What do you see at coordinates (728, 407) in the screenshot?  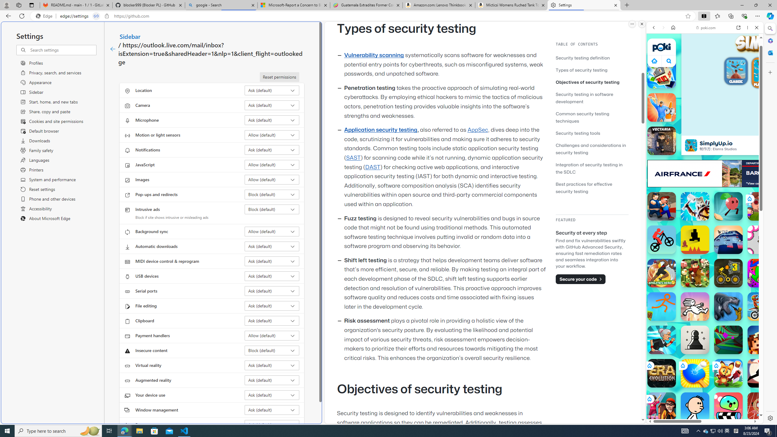 I see `Blumgi Slime Blumgi Slime` at bounding box center [728, 407].